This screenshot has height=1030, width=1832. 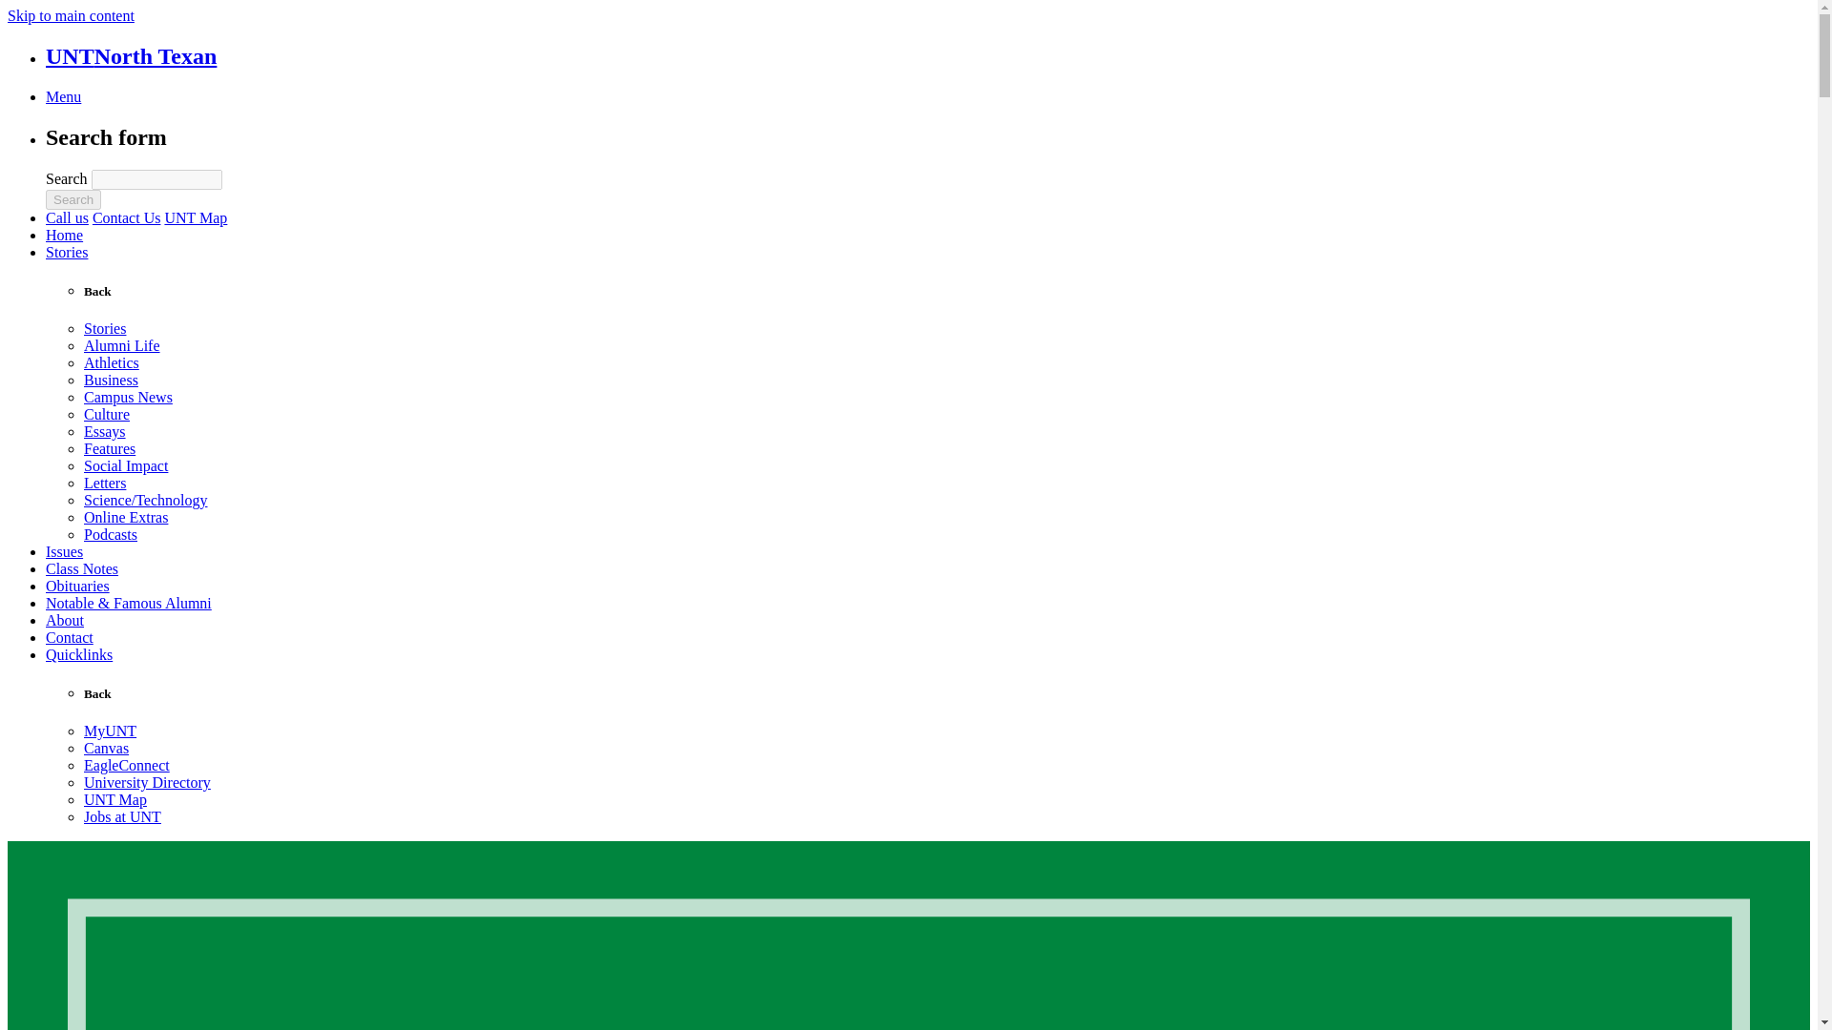 I want to click on Back, so click(x=97, y=292).